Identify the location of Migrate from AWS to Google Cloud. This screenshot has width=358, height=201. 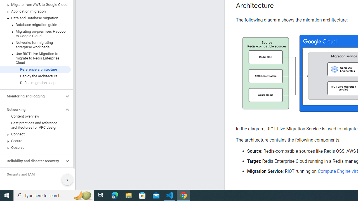
(35, 4).